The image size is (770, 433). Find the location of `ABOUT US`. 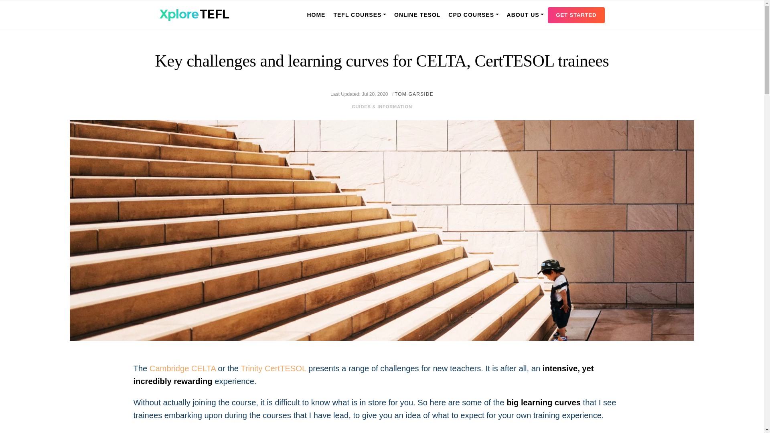

ABOUT US is located at coordinates (525, 14).